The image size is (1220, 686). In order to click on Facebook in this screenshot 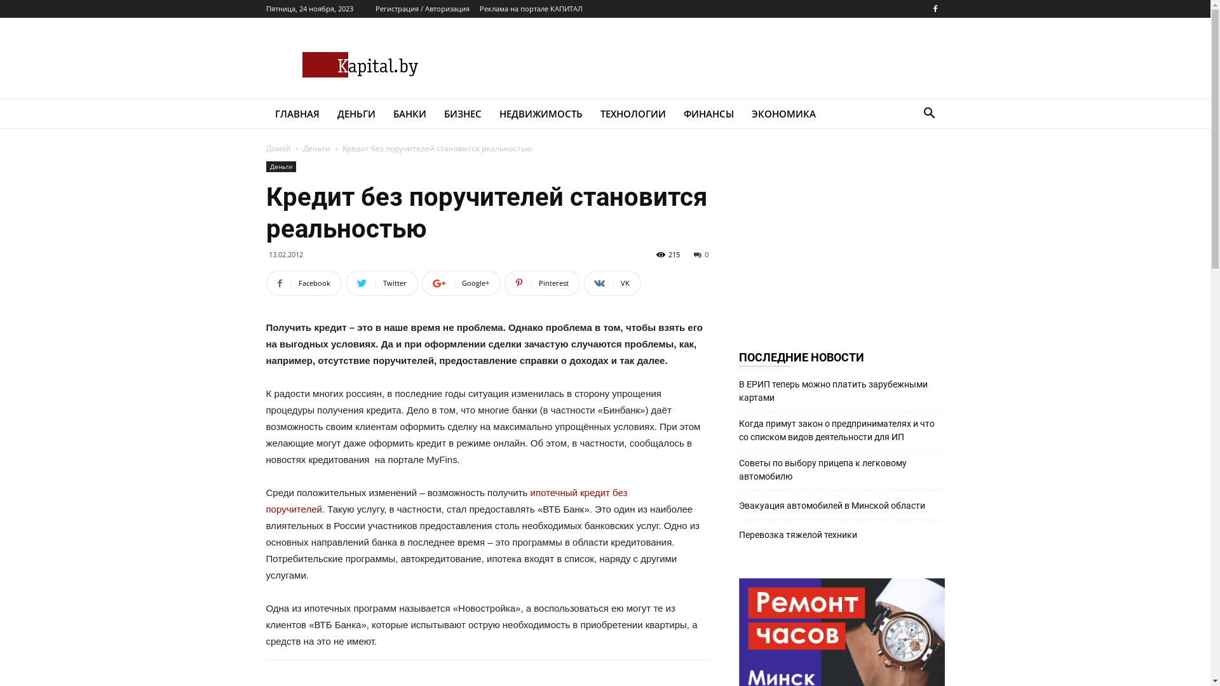, I will do `click(304, 283)`.